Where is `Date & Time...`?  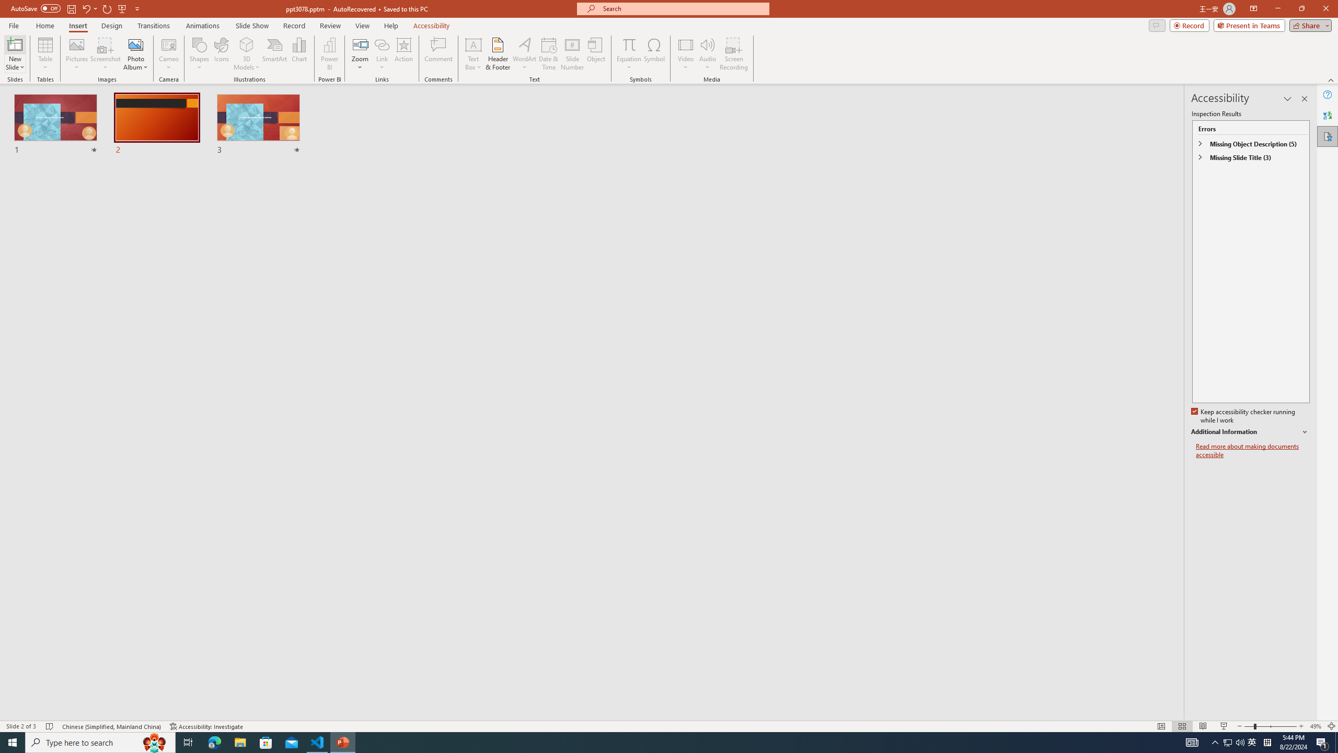 Date & Time... is located at coordinates (549, 54).